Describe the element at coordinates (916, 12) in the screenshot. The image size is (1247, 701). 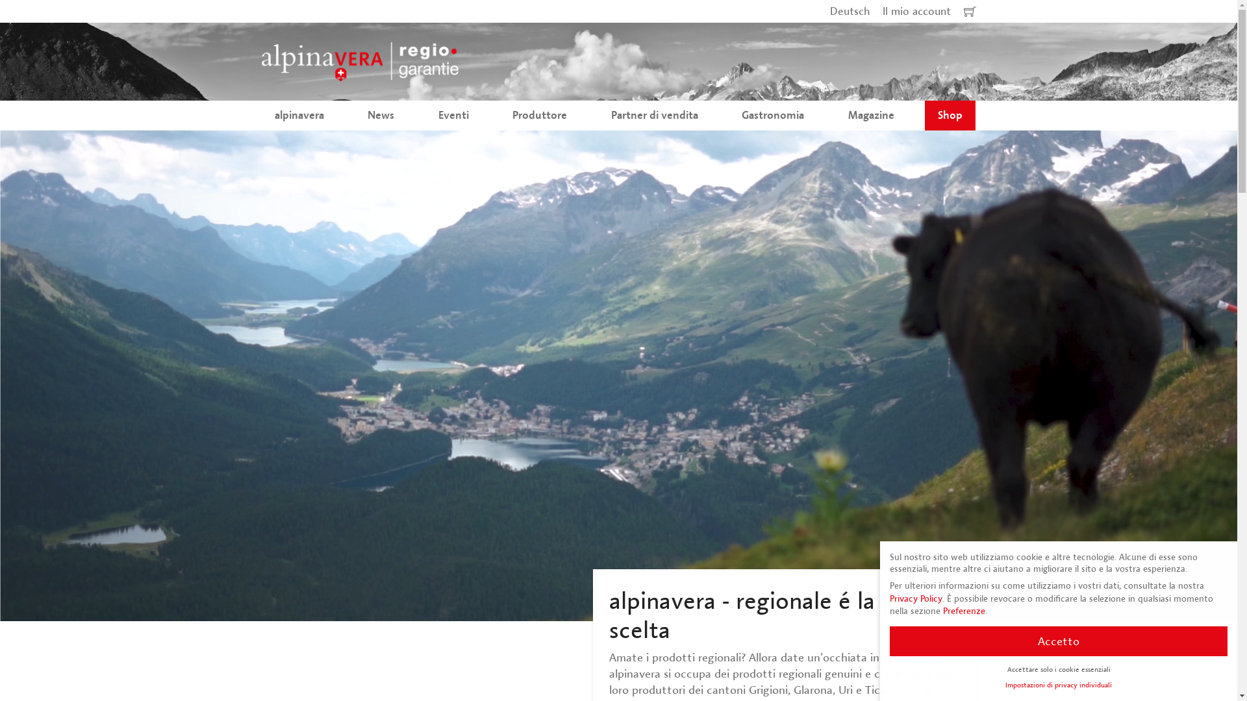
I see `Il mio account` at that location.